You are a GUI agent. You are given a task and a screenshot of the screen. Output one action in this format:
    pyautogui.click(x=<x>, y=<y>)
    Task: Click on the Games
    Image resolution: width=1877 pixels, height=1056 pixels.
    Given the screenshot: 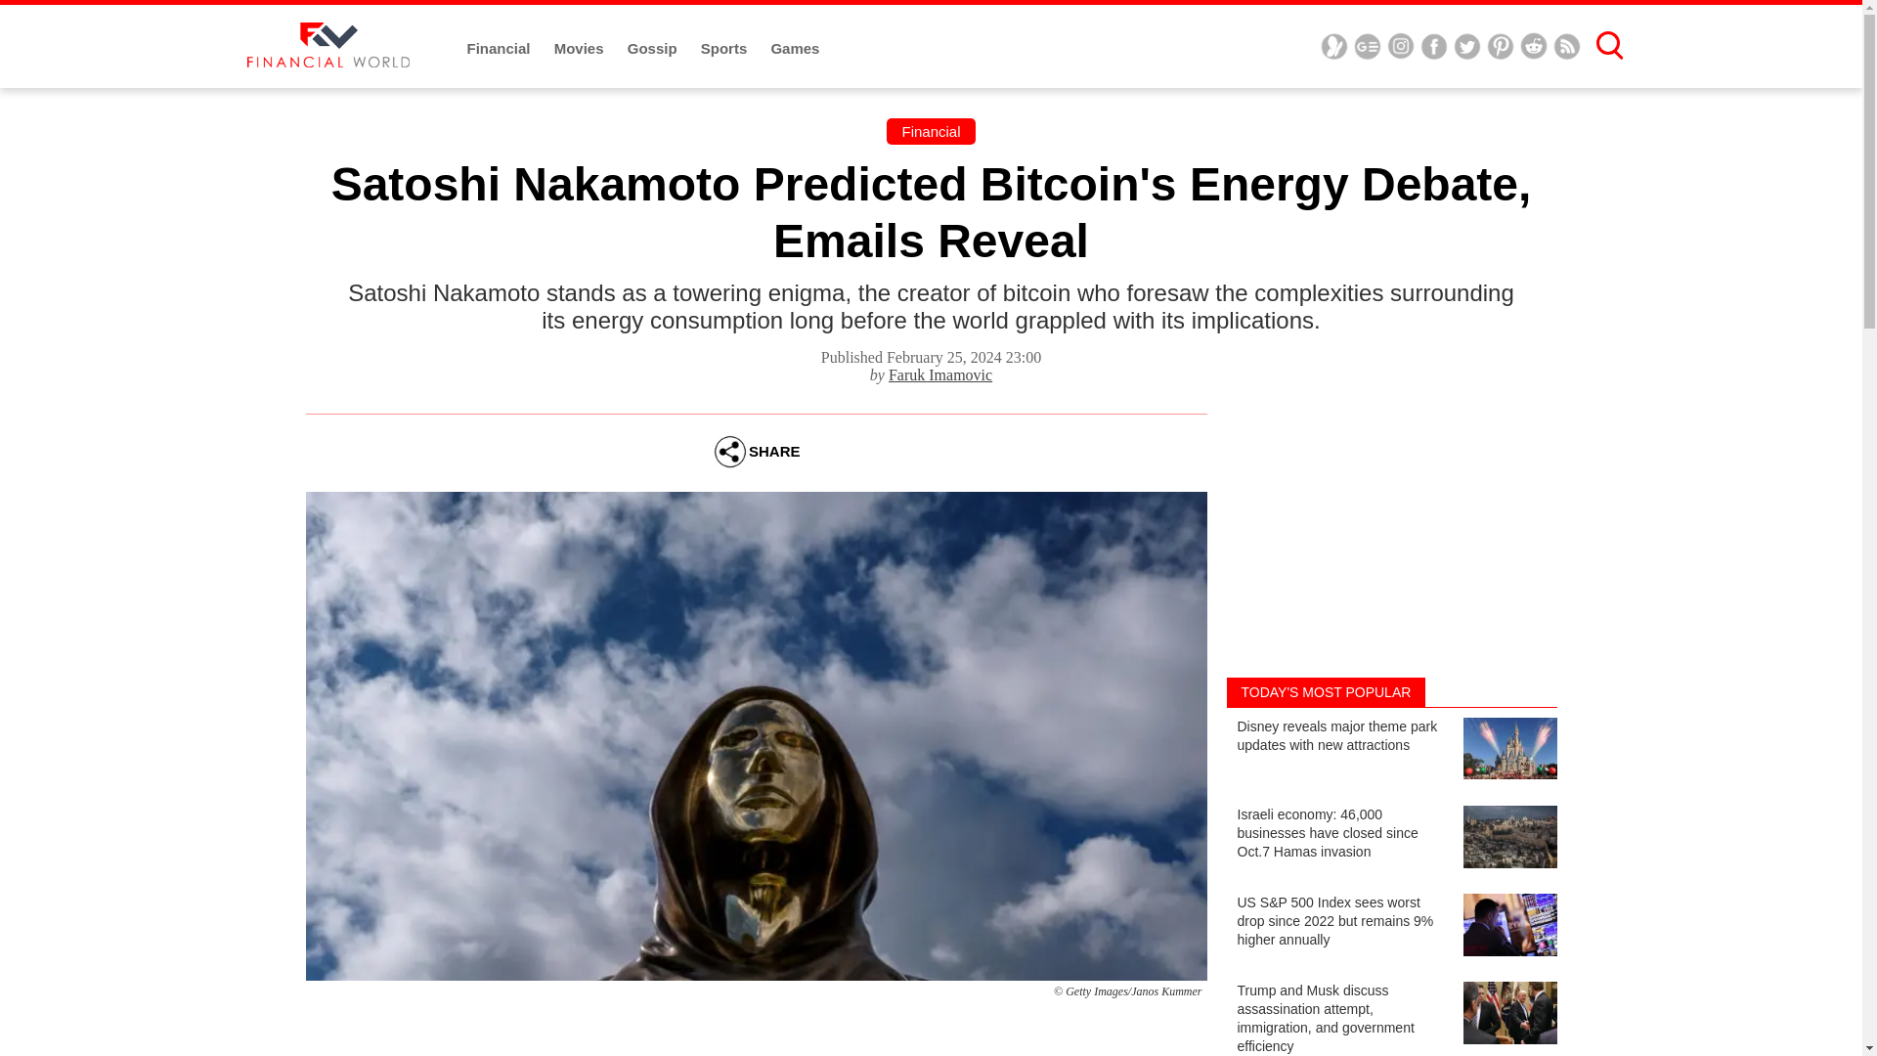 What is the action you would take?
    pyautogui.click(x=794, y=49)
    